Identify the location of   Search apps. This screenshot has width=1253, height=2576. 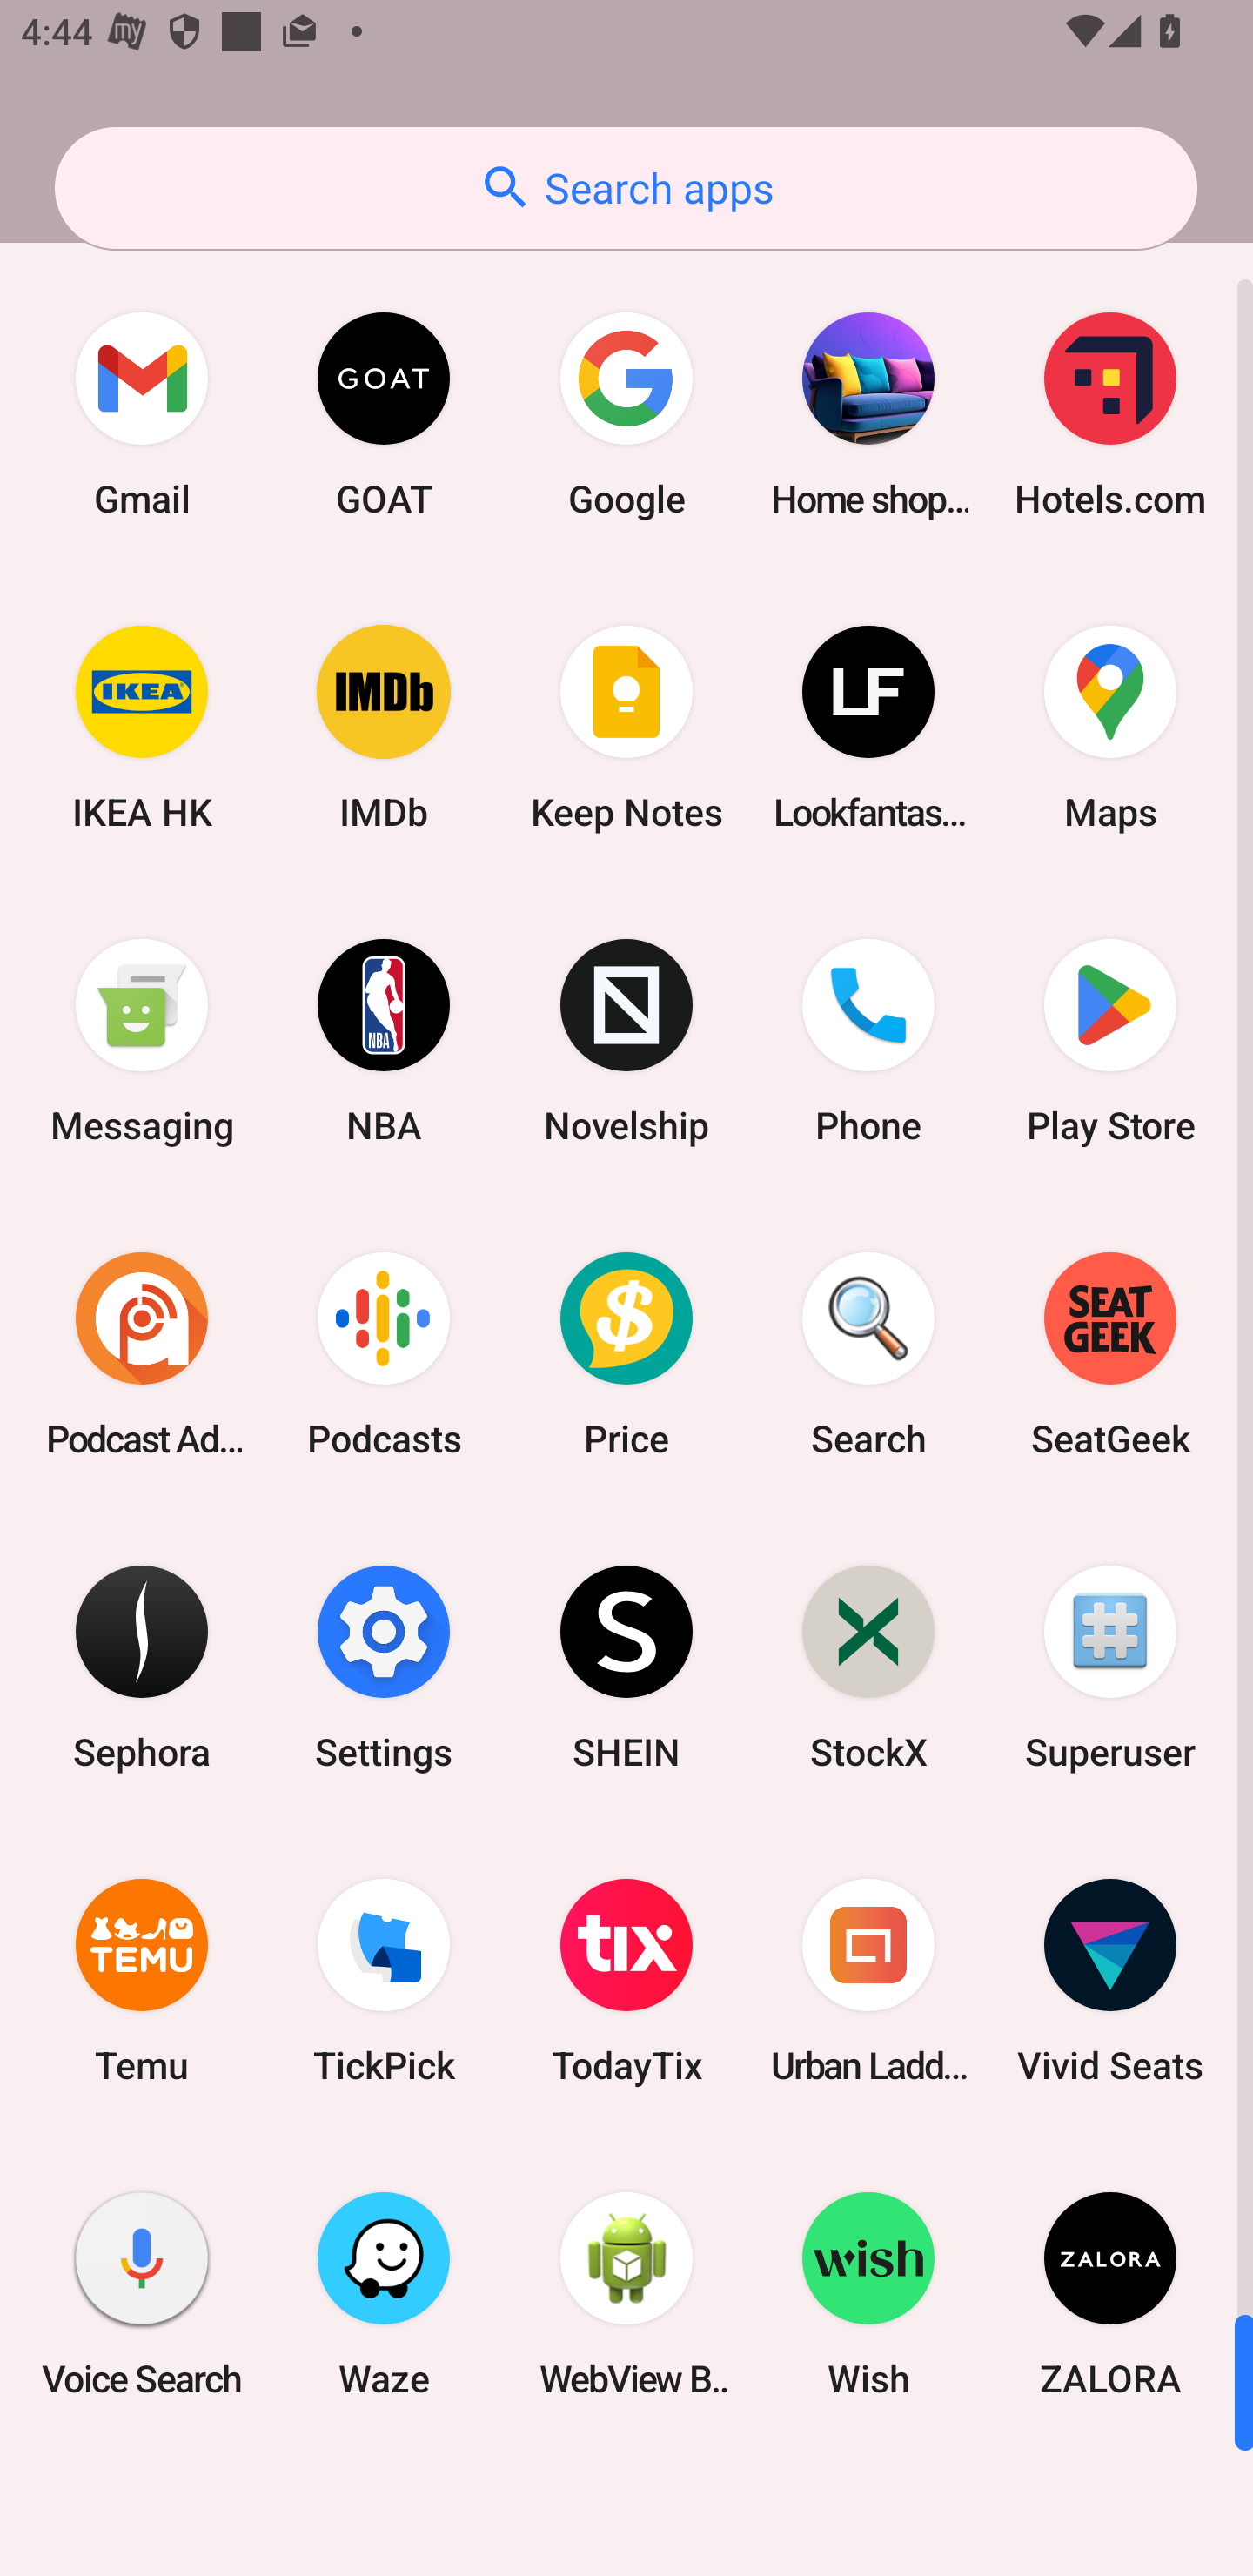
(626, 188).